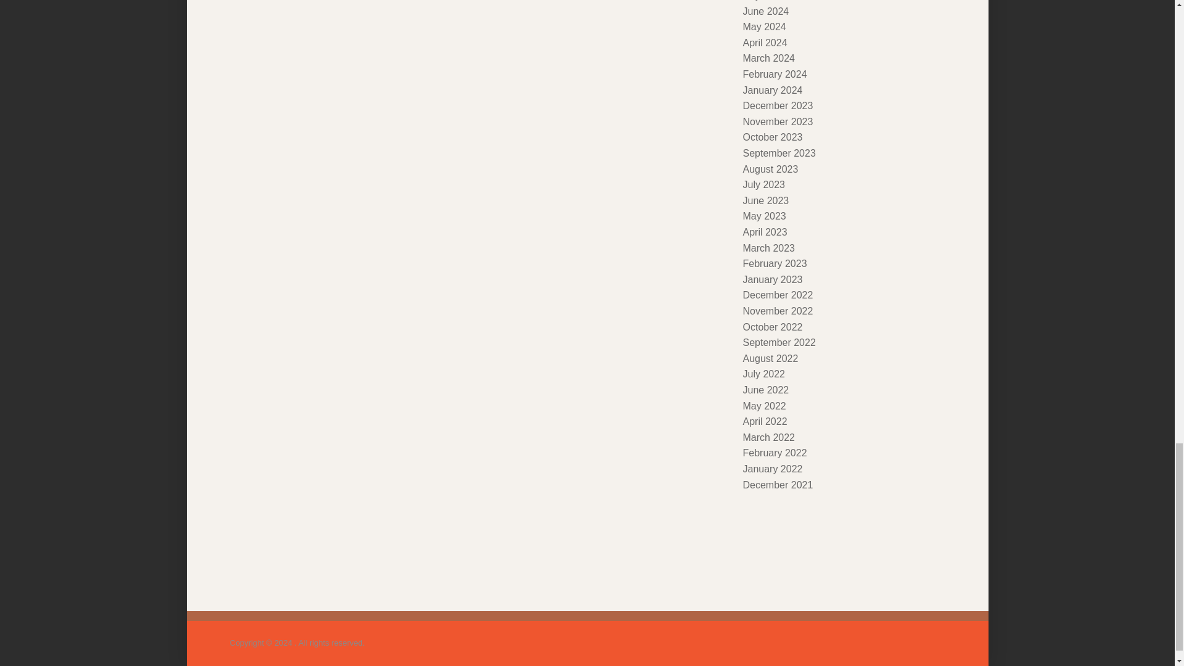 Image resolution: width=1184 pixels, height=666 pixels. I want to click on October 2023, so click(772, 137).